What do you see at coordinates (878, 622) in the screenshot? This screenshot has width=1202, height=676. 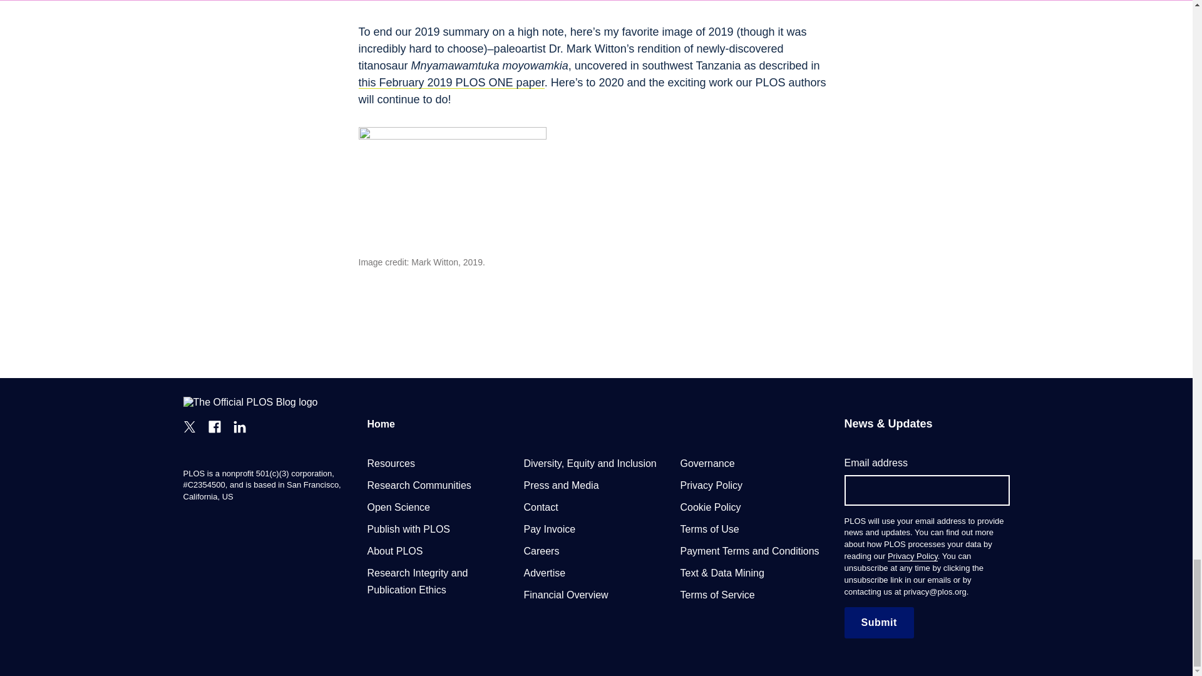 I see `Submit` at bounding box center [878, 622].